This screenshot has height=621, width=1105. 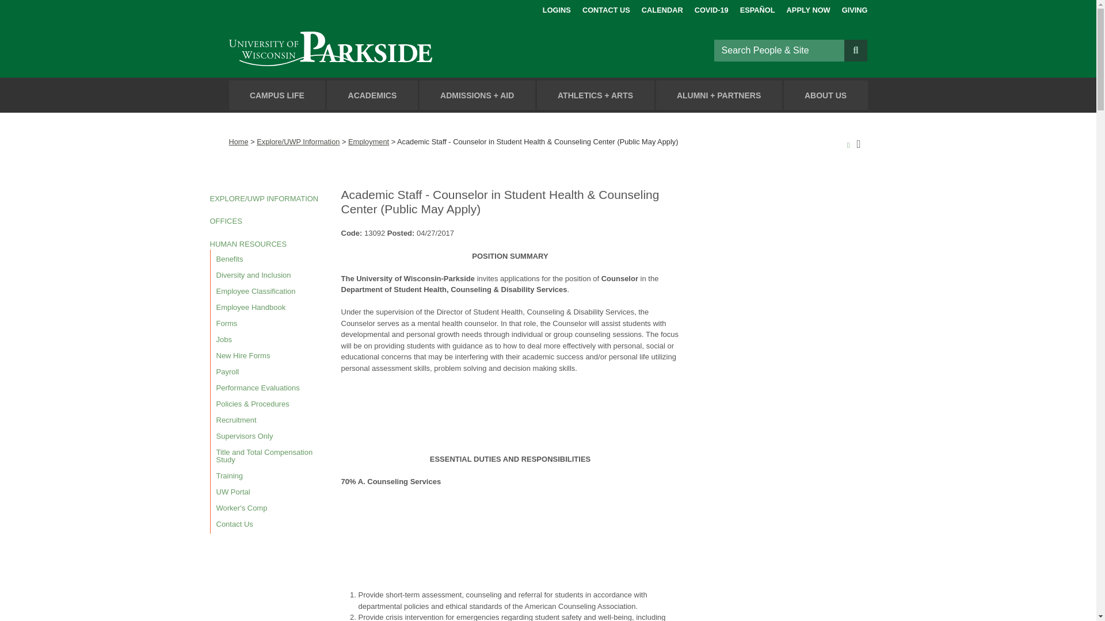 I want to click on Skip to main content, so click(x=14, y=10).